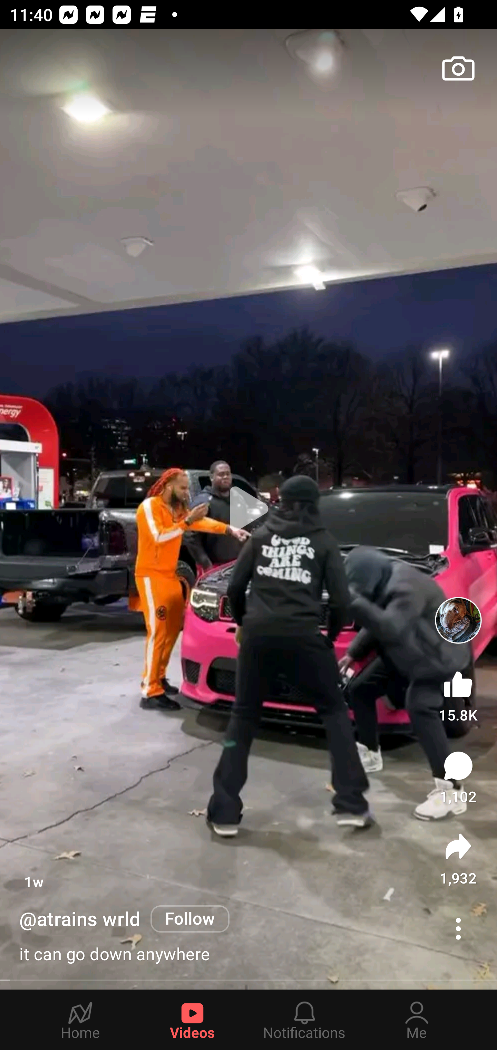 This screenshot has width=497, height=1050. I want to click on Follow, so click(190, 919).